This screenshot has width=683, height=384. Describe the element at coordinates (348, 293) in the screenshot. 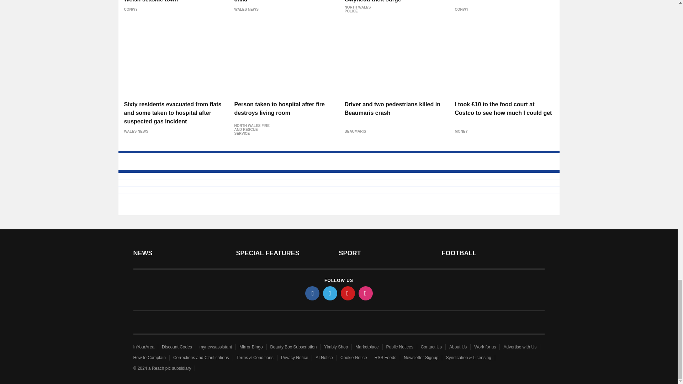

I see `pinterest` at that location.